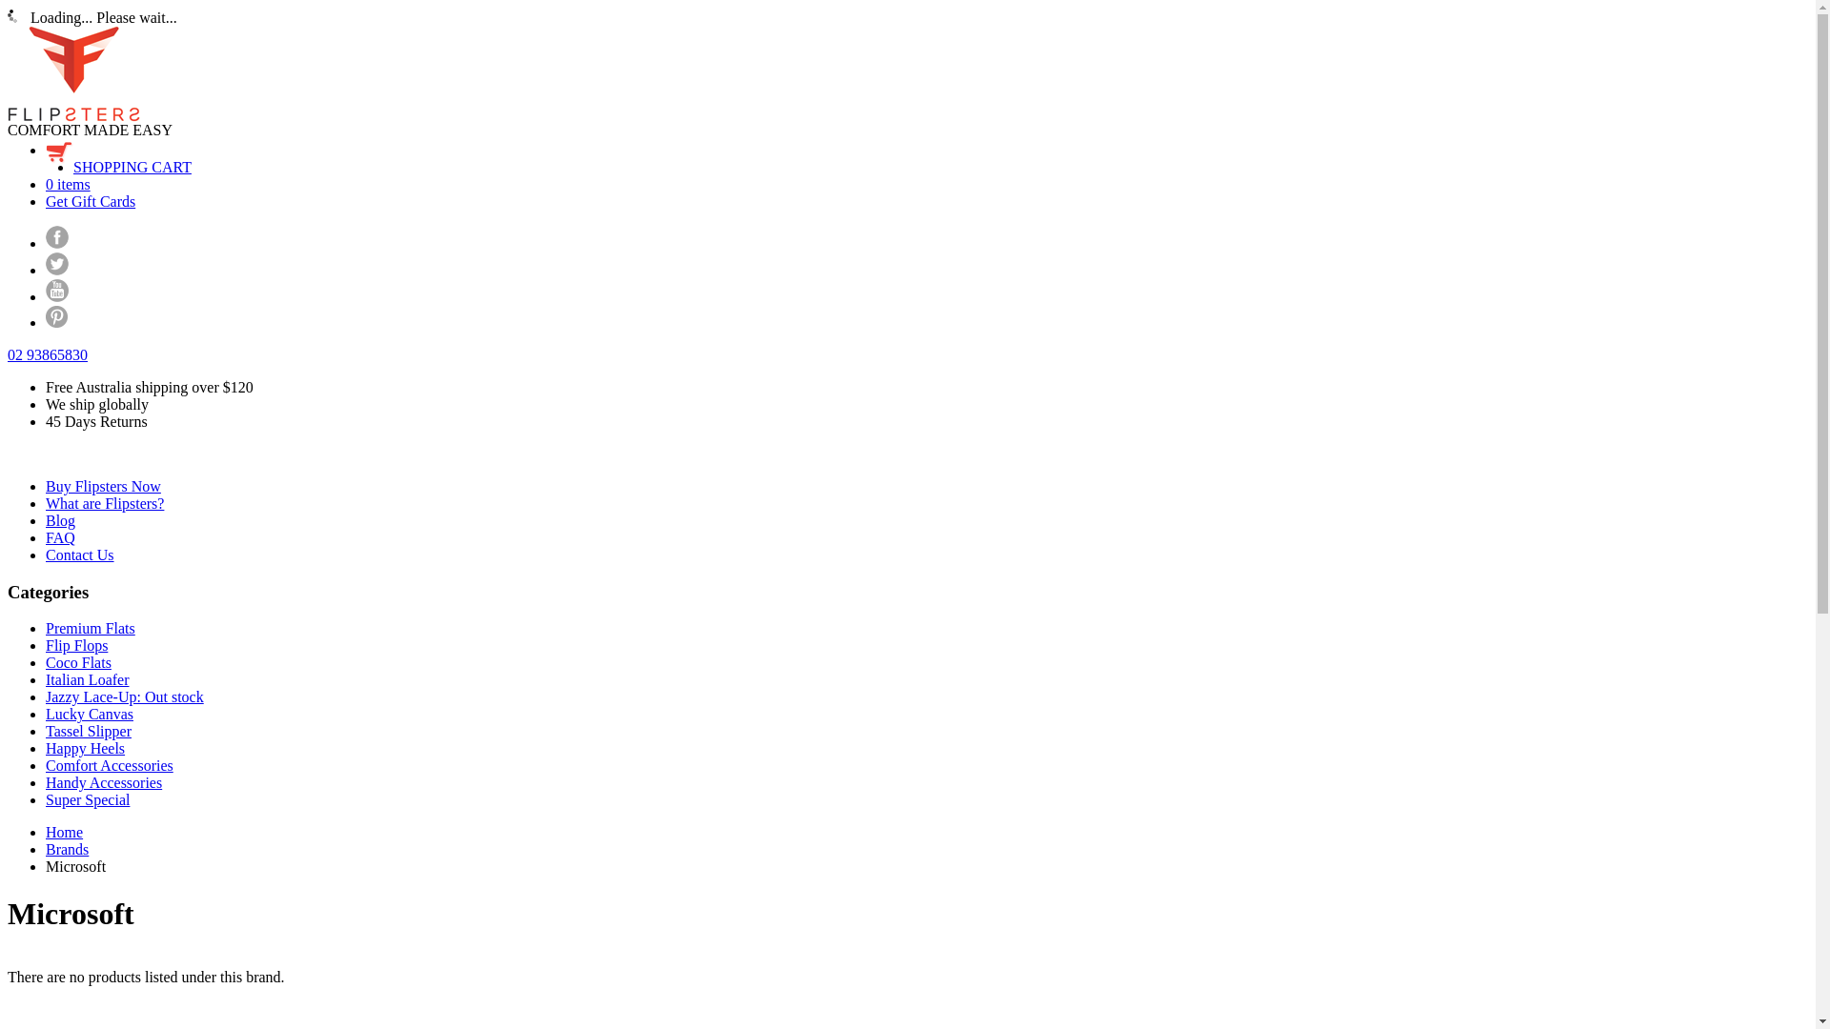 The width and height of the screenshot is (1830, 1029). Describe the element at coordinates (104, 783) in the screenshot. I see `Handy Accessories` at that location.